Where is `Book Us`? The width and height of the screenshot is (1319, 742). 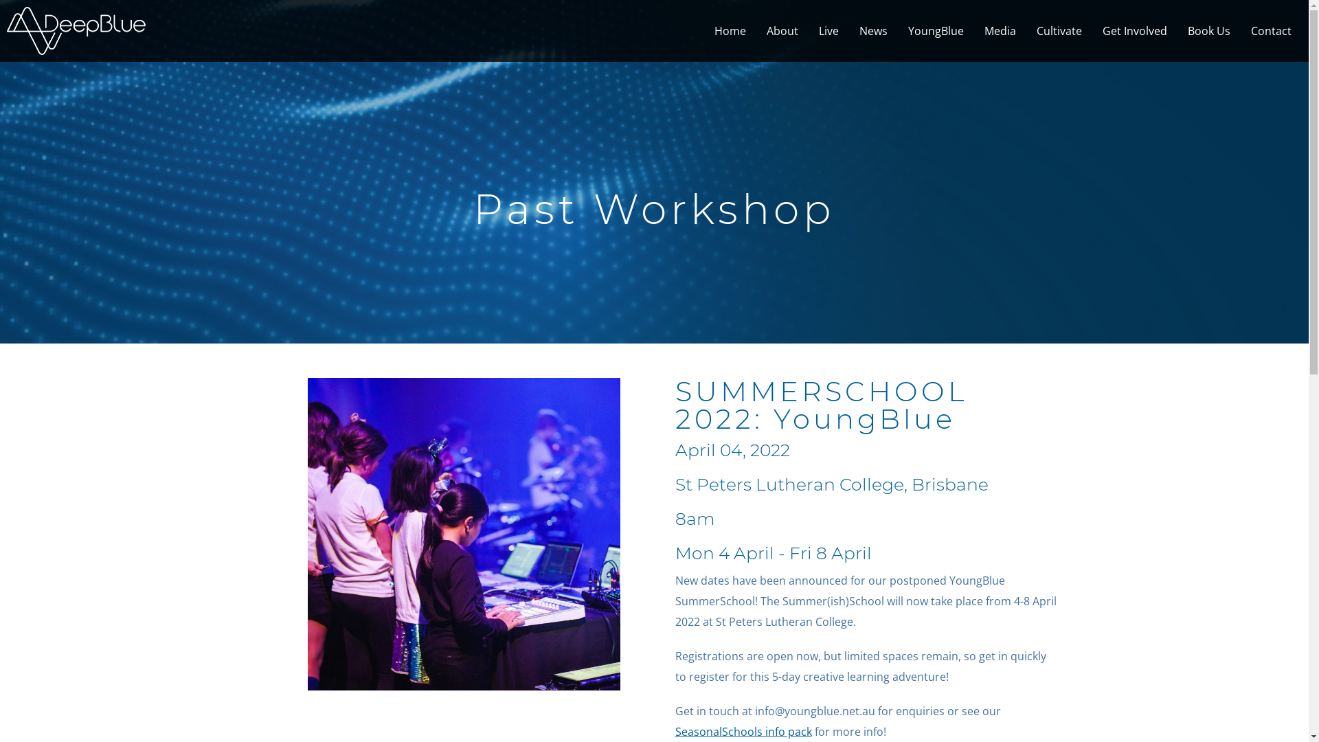
Book Us is located at coordinates (1209, 31).